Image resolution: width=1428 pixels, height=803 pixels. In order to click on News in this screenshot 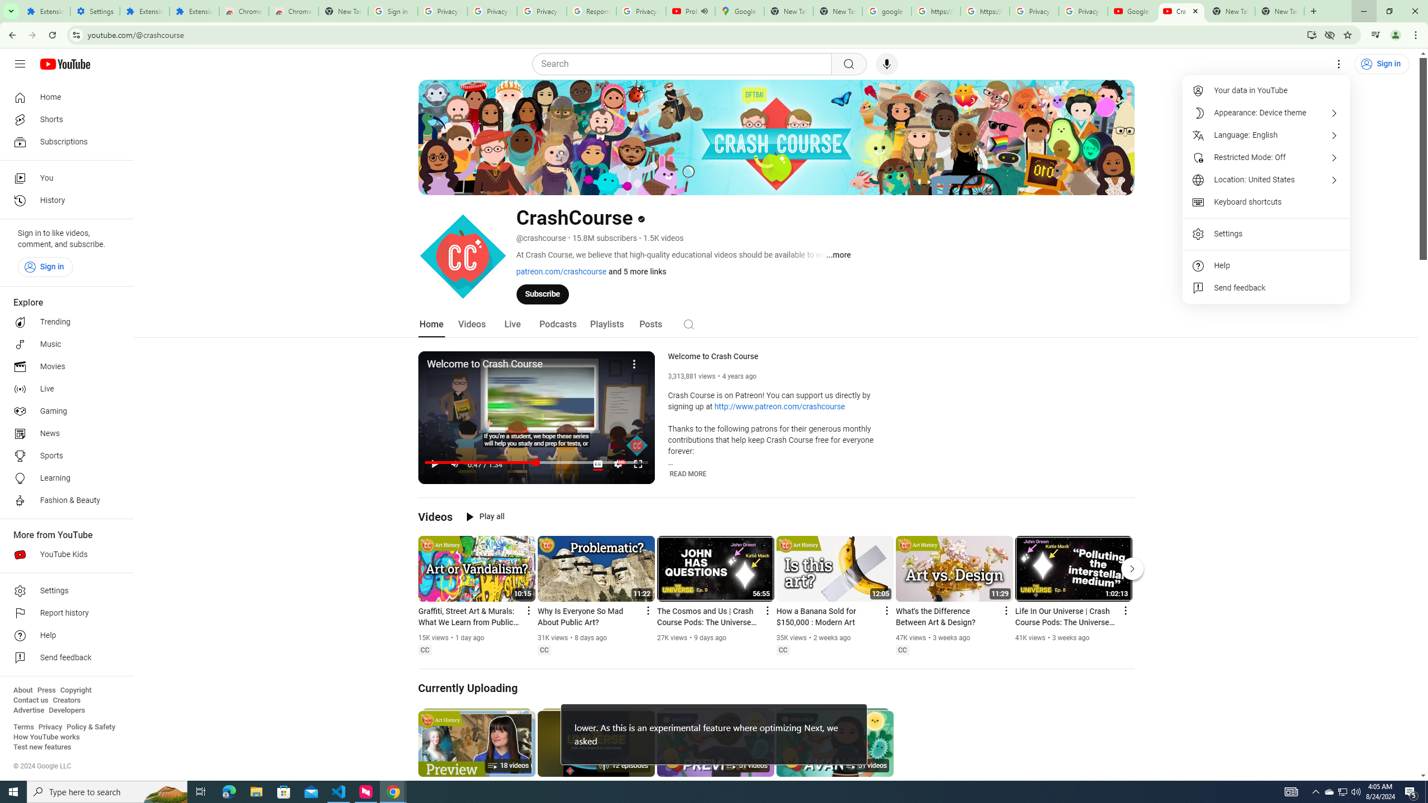, I will do `click(64, 433)`.